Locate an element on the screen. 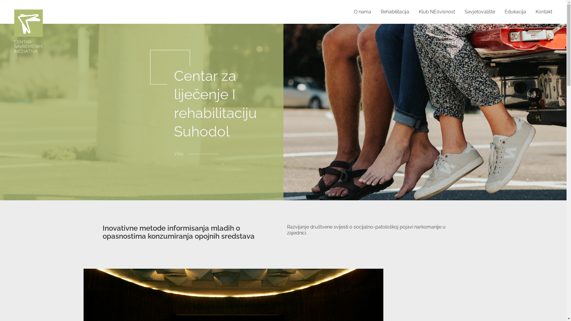 This screenshot has width=571, height=321. Rehabilitacija is located at coordinates (395, 12).